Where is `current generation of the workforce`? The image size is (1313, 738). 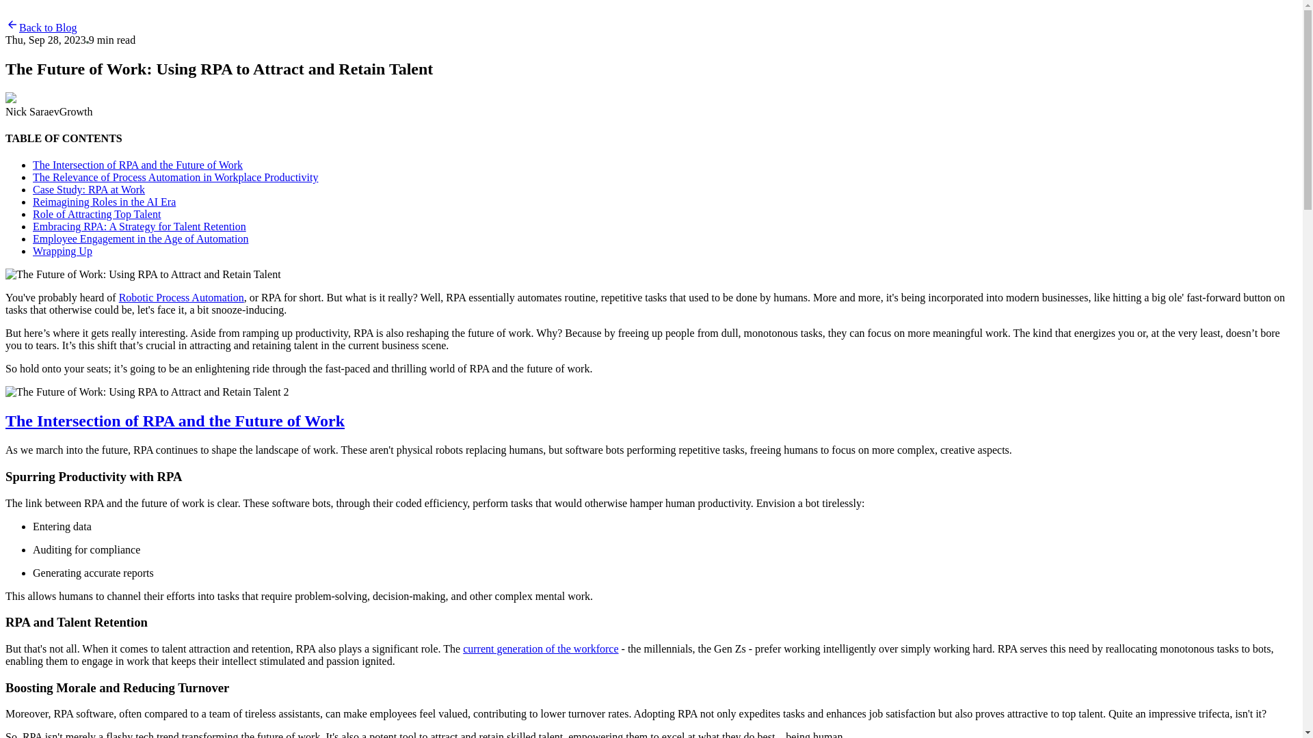
current generation of the workforce is located at coordinates (540, 648).